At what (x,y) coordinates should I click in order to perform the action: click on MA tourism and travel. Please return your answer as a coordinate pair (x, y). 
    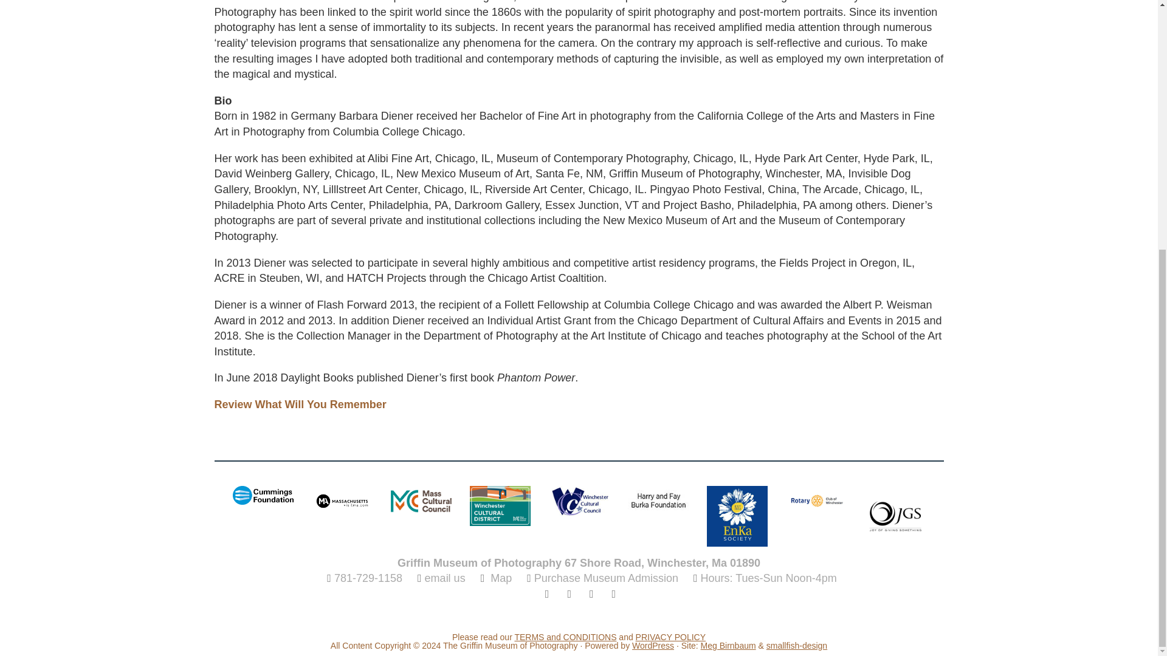
    Looking at the image, I should click on (342, 501).